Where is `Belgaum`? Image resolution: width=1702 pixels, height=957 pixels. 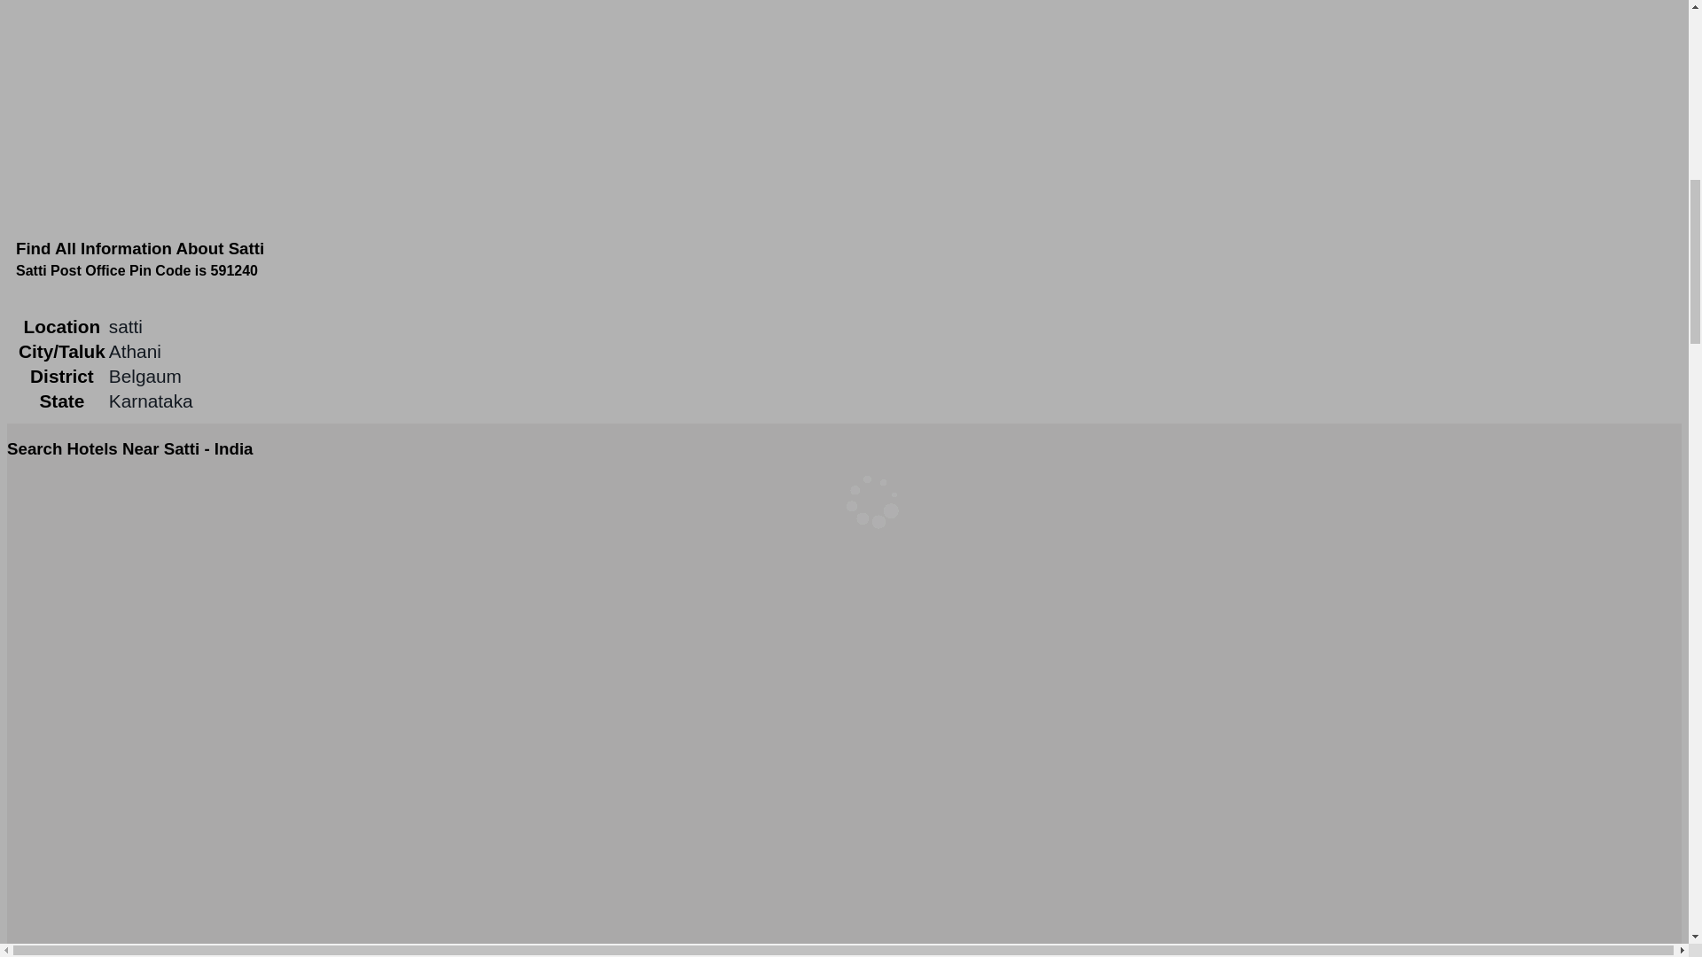 Belgaum is located at coordinates (145, 376).